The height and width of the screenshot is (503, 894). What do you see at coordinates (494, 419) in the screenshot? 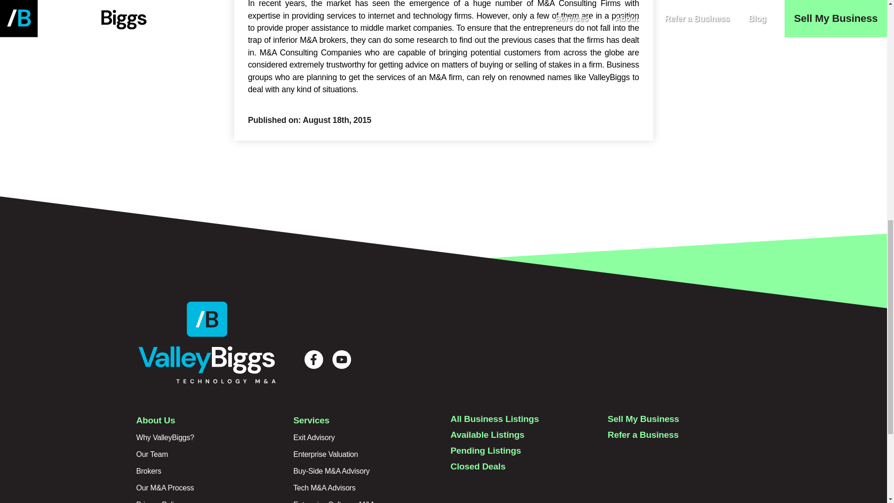
I see `All Business Listings` at bounding box center [494, 419].